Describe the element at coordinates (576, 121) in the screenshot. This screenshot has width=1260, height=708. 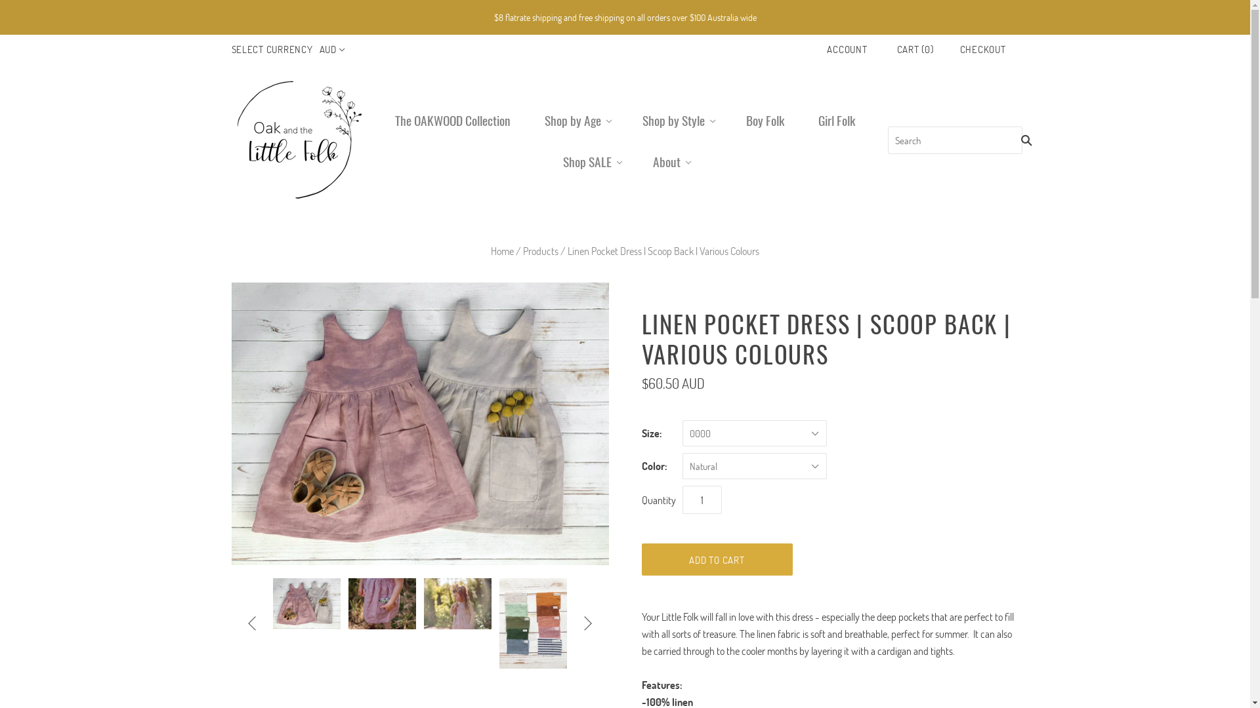
I see `Shop by Age` at that location.